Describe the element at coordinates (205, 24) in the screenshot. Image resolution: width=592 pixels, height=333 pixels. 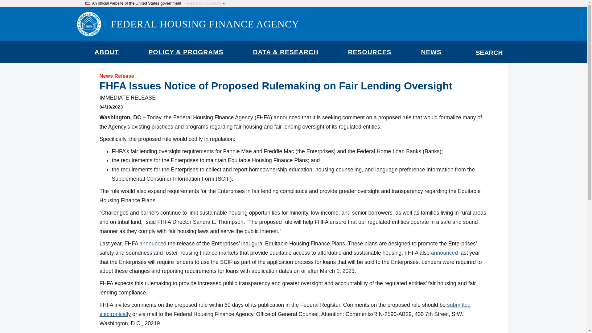
I see `FEDERAL HOUSING FINANCE AGENCY` at that location.